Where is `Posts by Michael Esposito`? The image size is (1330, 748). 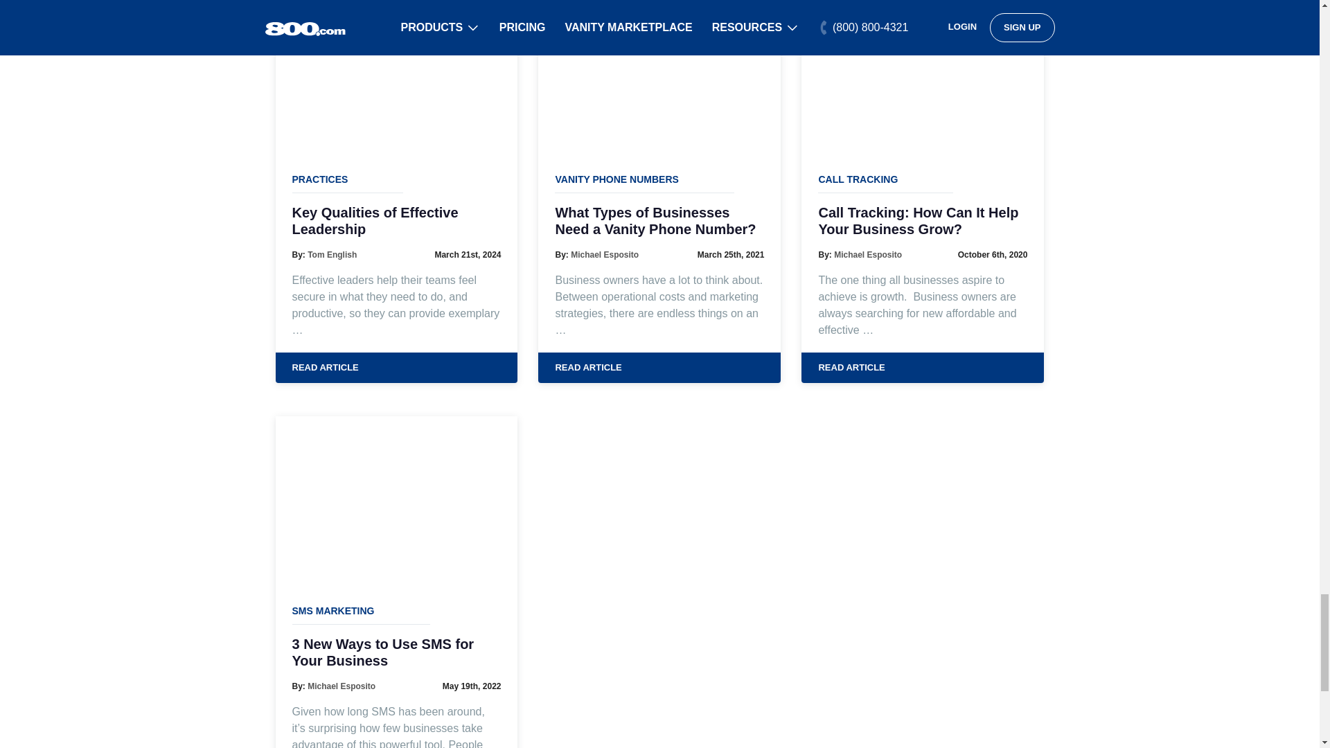 Posts by Michael Esposito is located at coordinates (867, 254).